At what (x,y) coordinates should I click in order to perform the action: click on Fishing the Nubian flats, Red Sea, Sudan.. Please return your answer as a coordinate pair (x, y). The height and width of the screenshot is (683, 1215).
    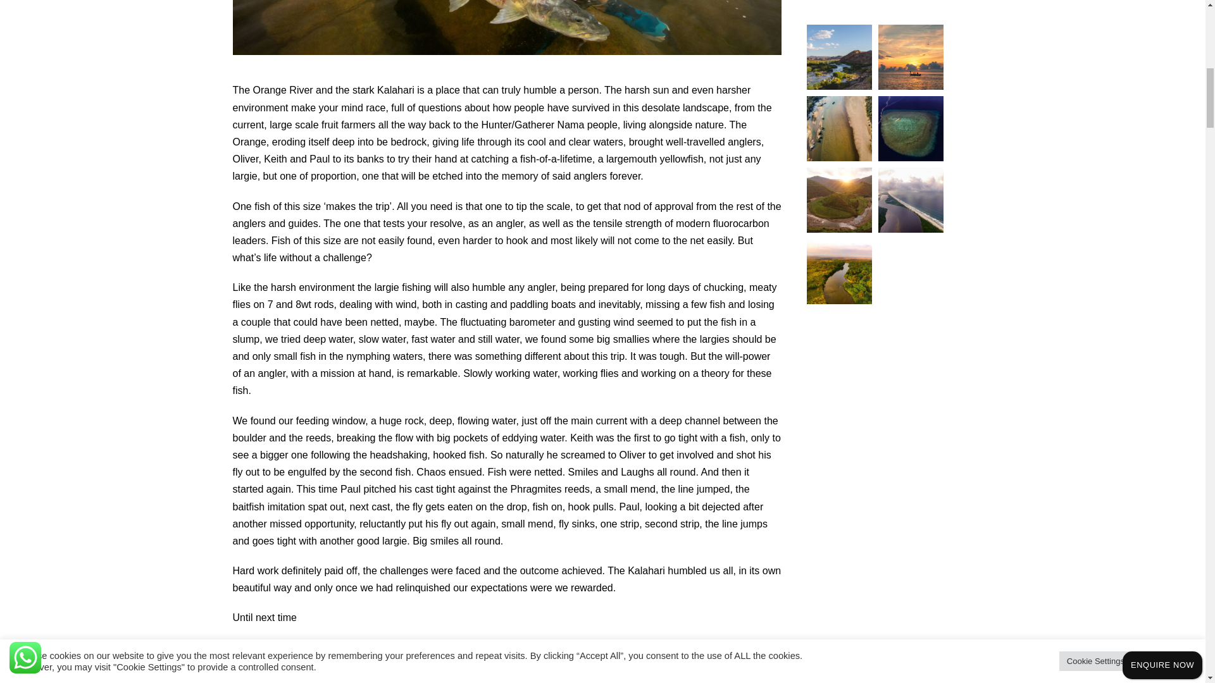
    Looking at the image, I should click on (911, 128).